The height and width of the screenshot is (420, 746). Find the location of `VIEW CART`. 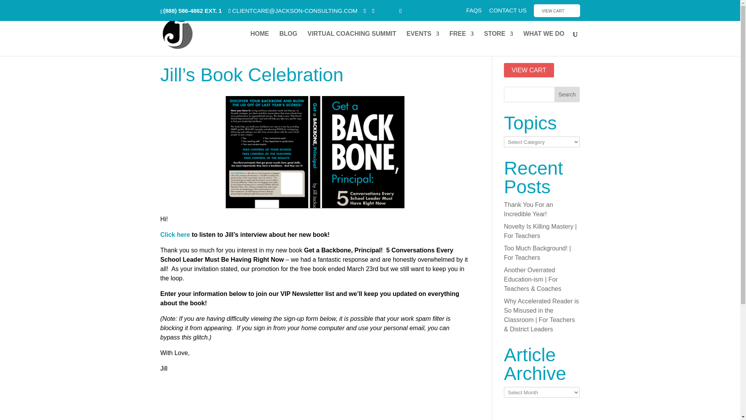

VIEW CART is located at coordinates (556, 10).